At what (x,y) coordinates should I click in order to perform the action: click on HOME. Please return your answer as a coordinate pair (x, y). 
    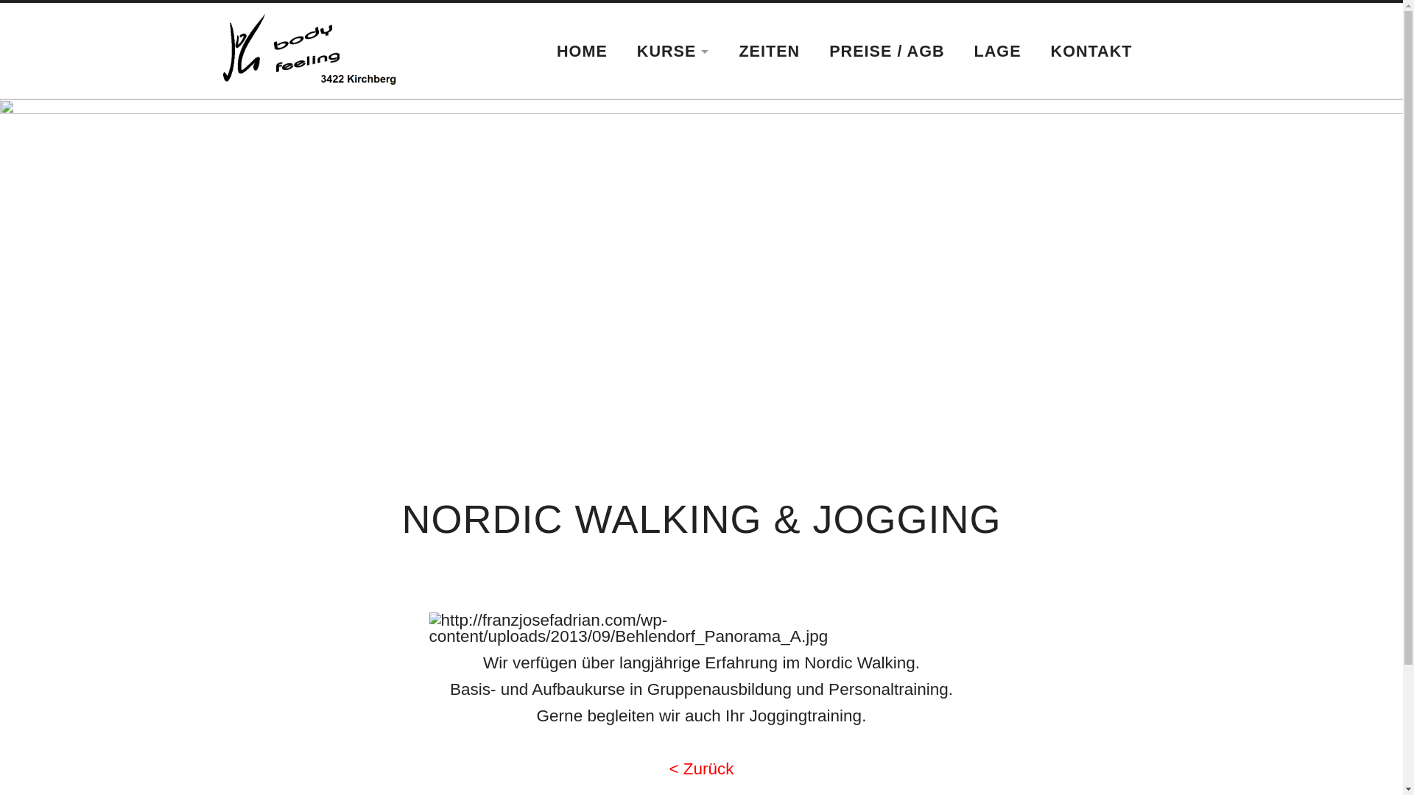
    Looking at the image, I should click on (582, 52).